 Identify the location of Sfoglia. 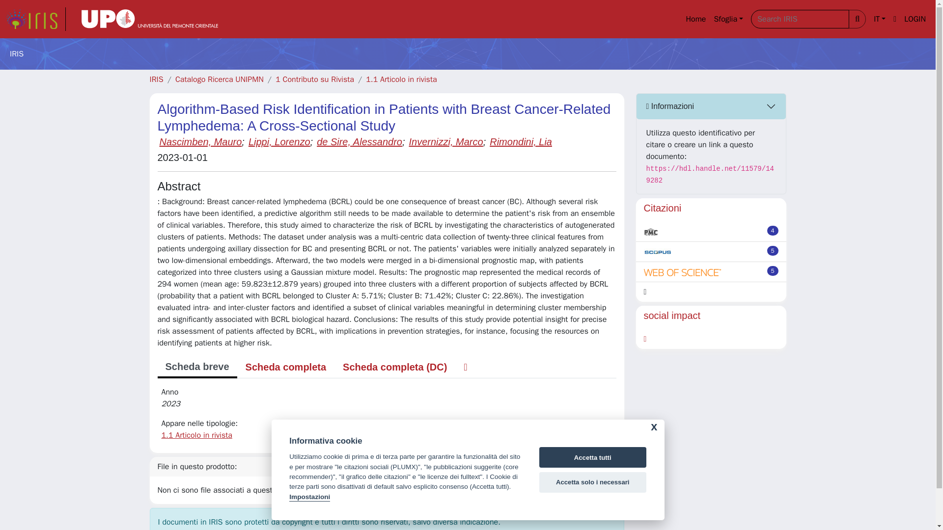
(728, 19).